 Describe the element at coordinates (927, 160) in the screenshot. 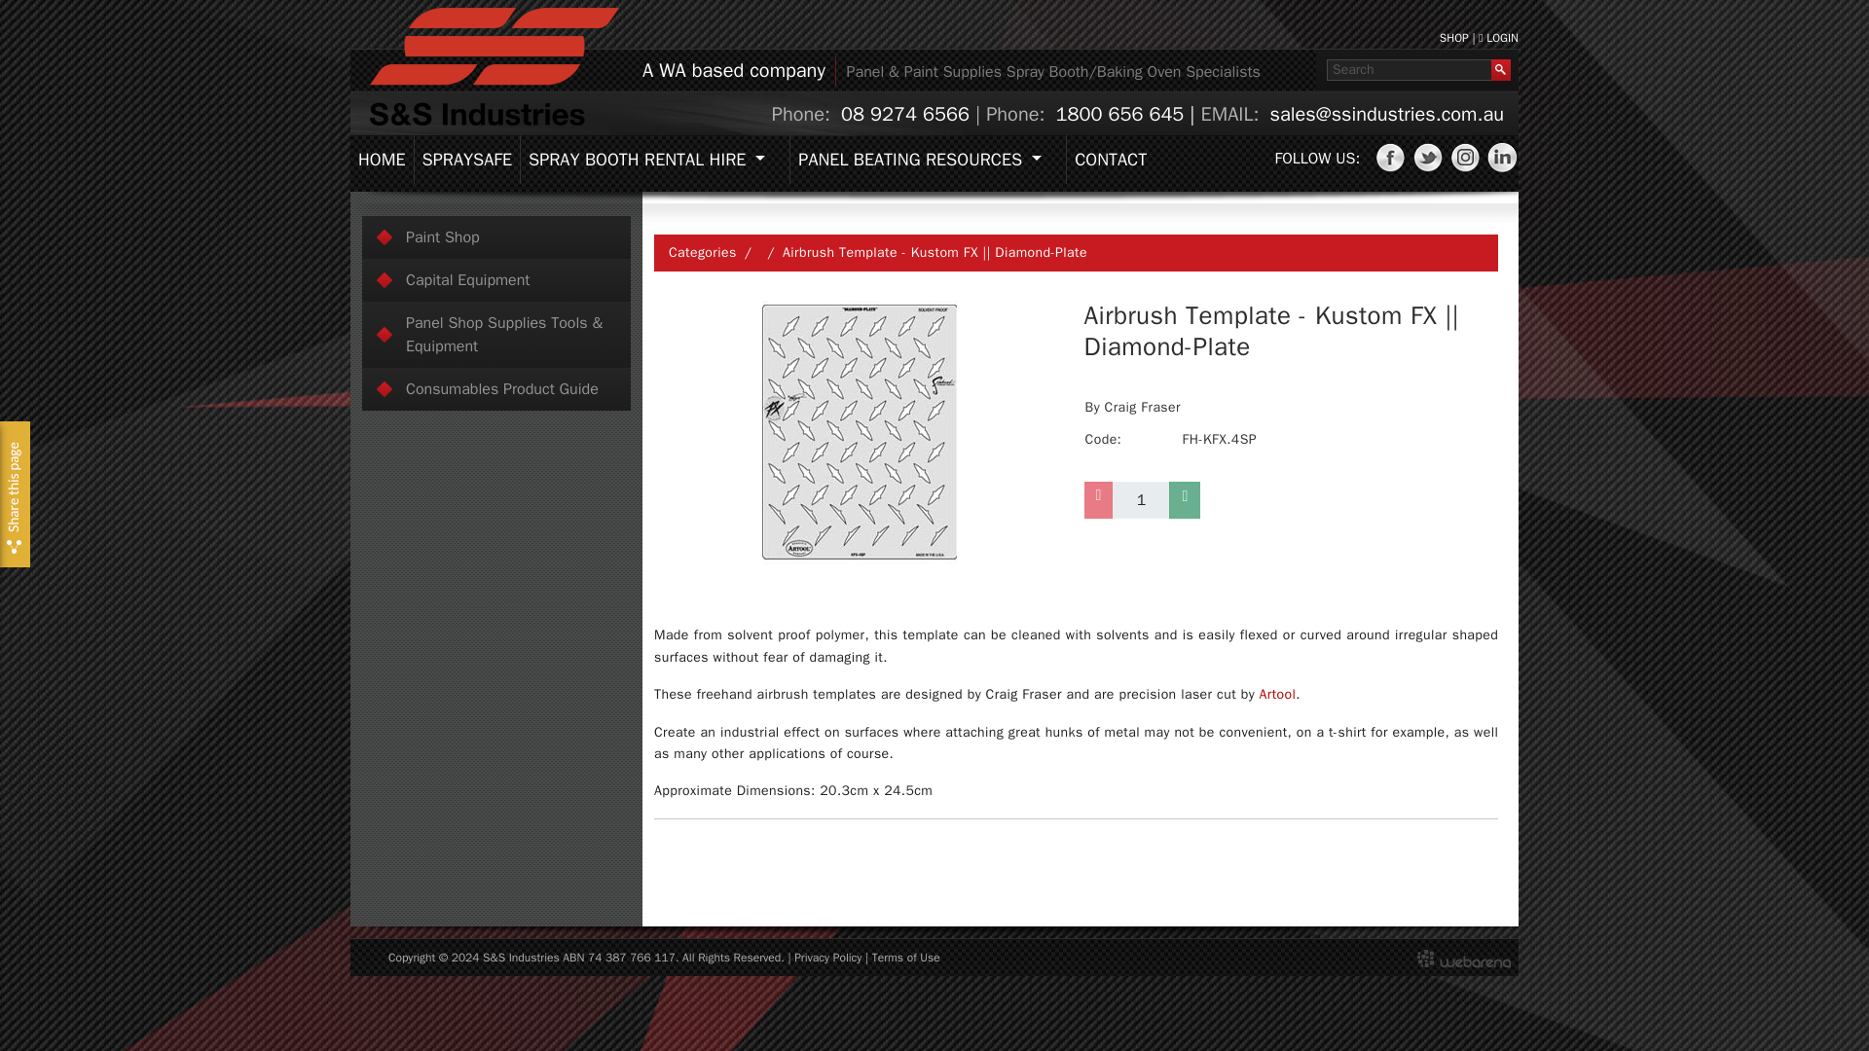

I see `PANEL BEATING RESOURCES` at that location.